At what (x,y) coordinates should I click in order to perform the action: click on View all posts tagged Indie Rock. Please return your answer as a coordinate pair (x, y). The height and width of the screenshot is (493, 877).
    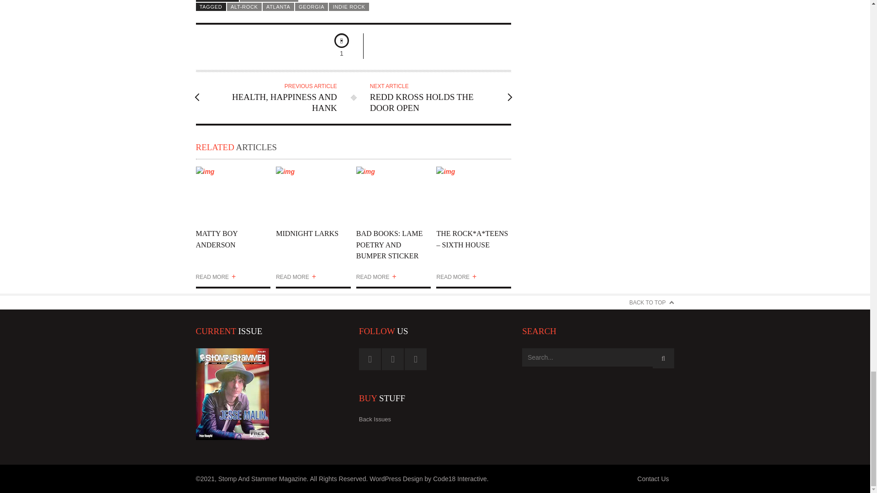
    Looking at the image, I should click on (349, 6).